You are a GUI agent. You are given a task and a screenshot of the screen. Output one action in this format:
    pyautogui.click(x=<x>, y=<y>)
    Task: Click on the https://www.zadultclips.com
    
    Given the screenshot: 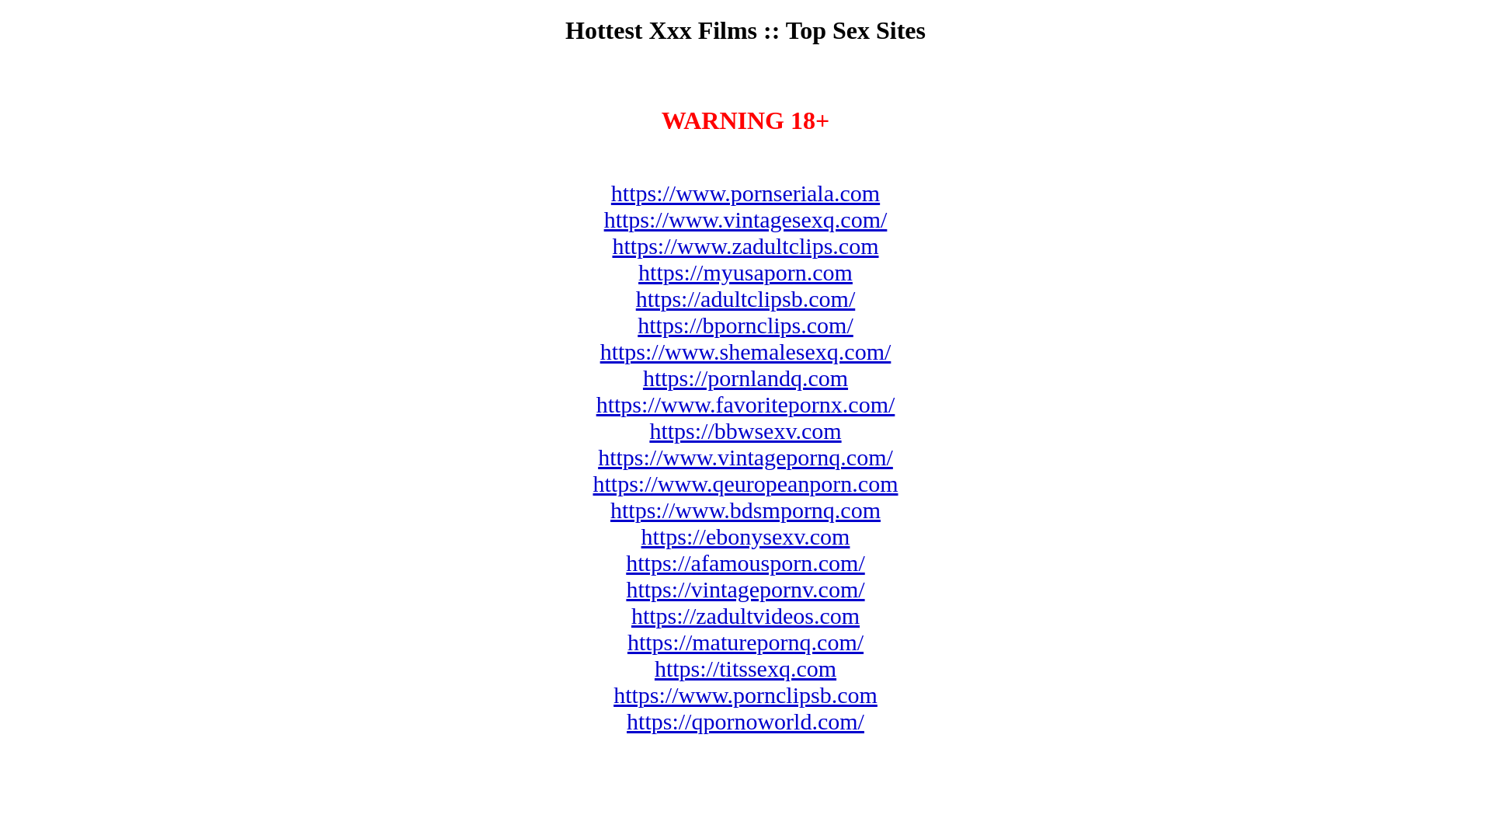 What is the action you would take?
    pyautogui.click(x=745, y=245)
    